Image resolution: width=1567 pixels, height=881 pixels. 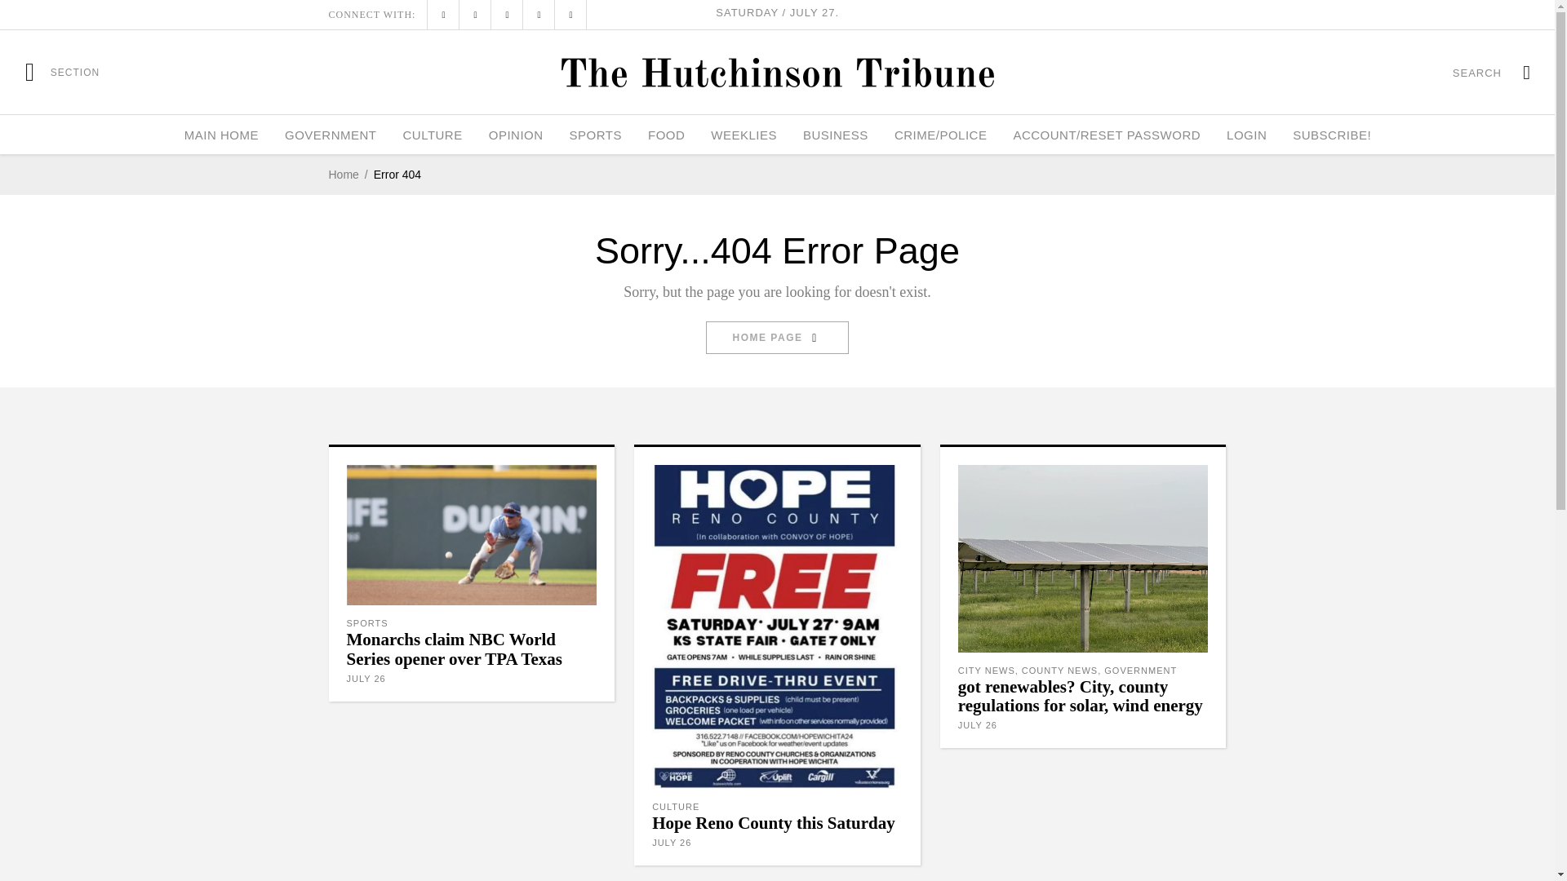 I want to click on GOVERNMENT, so click(x=331, y=135).